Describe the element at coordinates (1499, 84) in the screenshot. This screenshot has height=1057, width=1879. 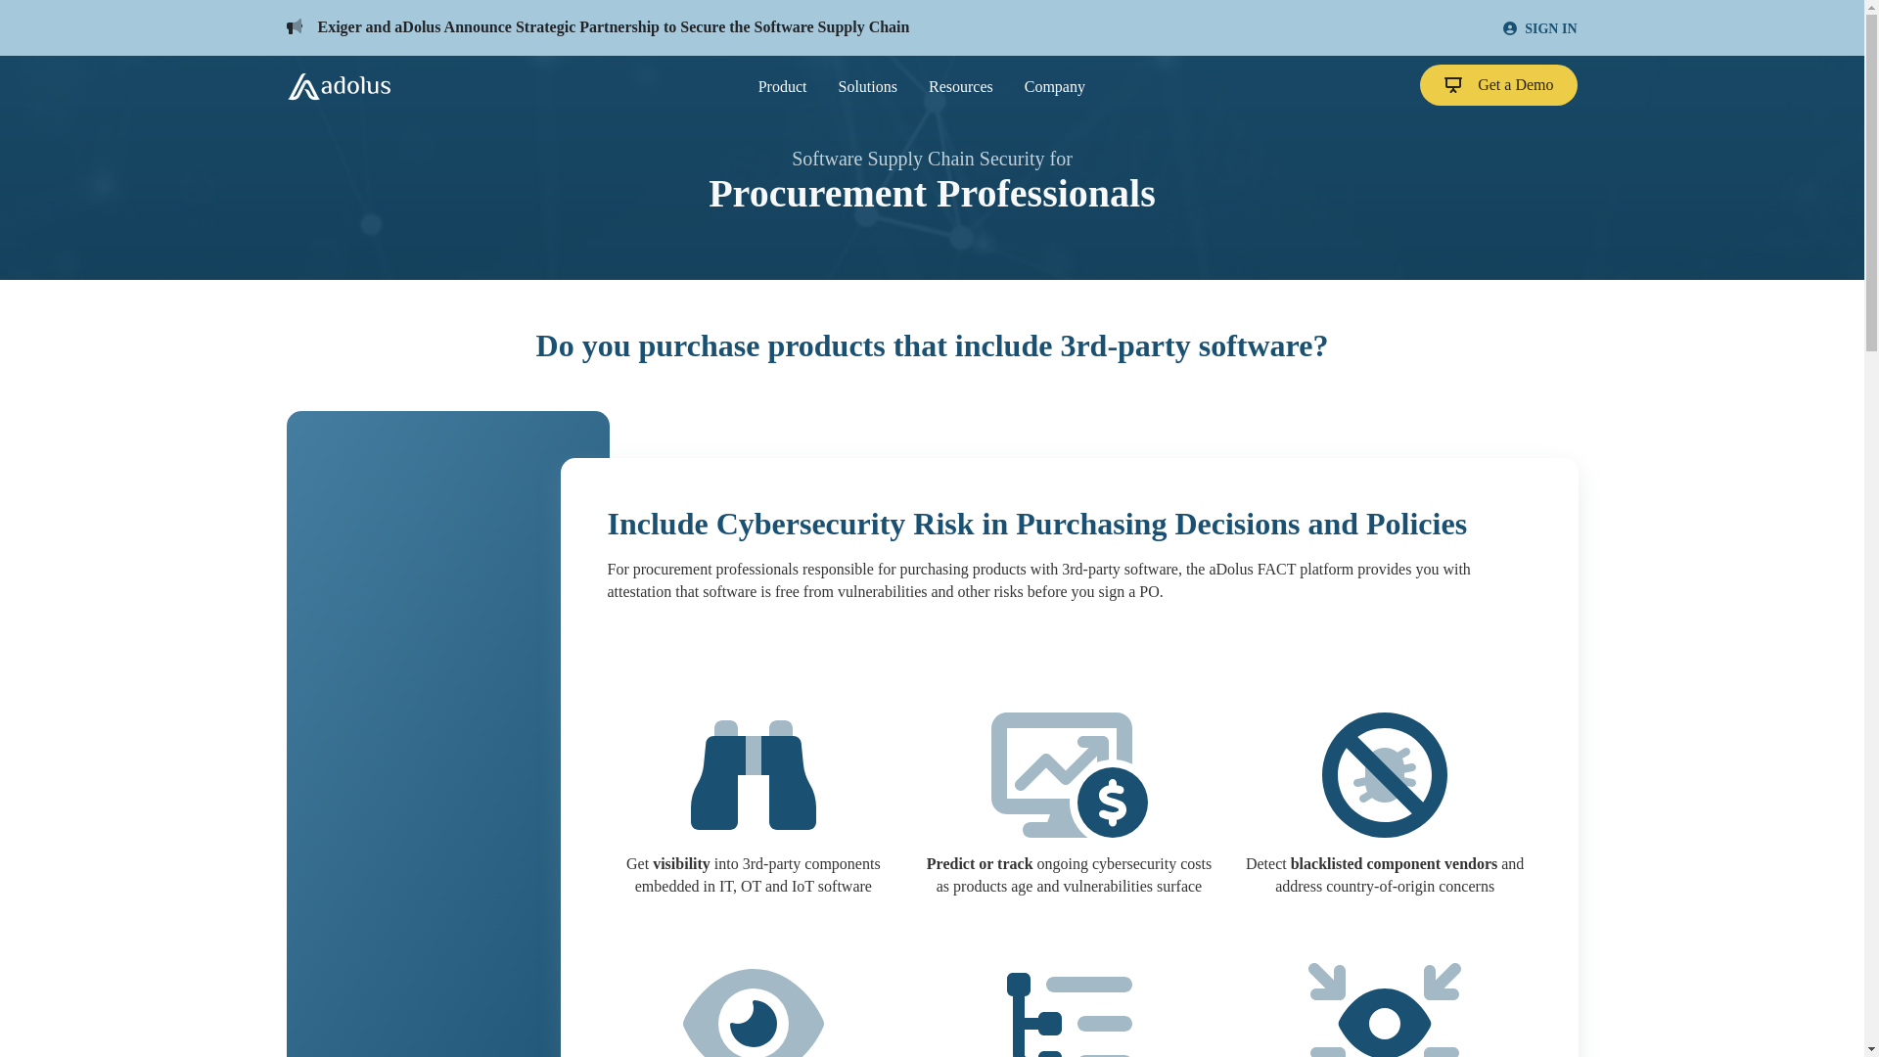
I see `Get a Demo` at that location.